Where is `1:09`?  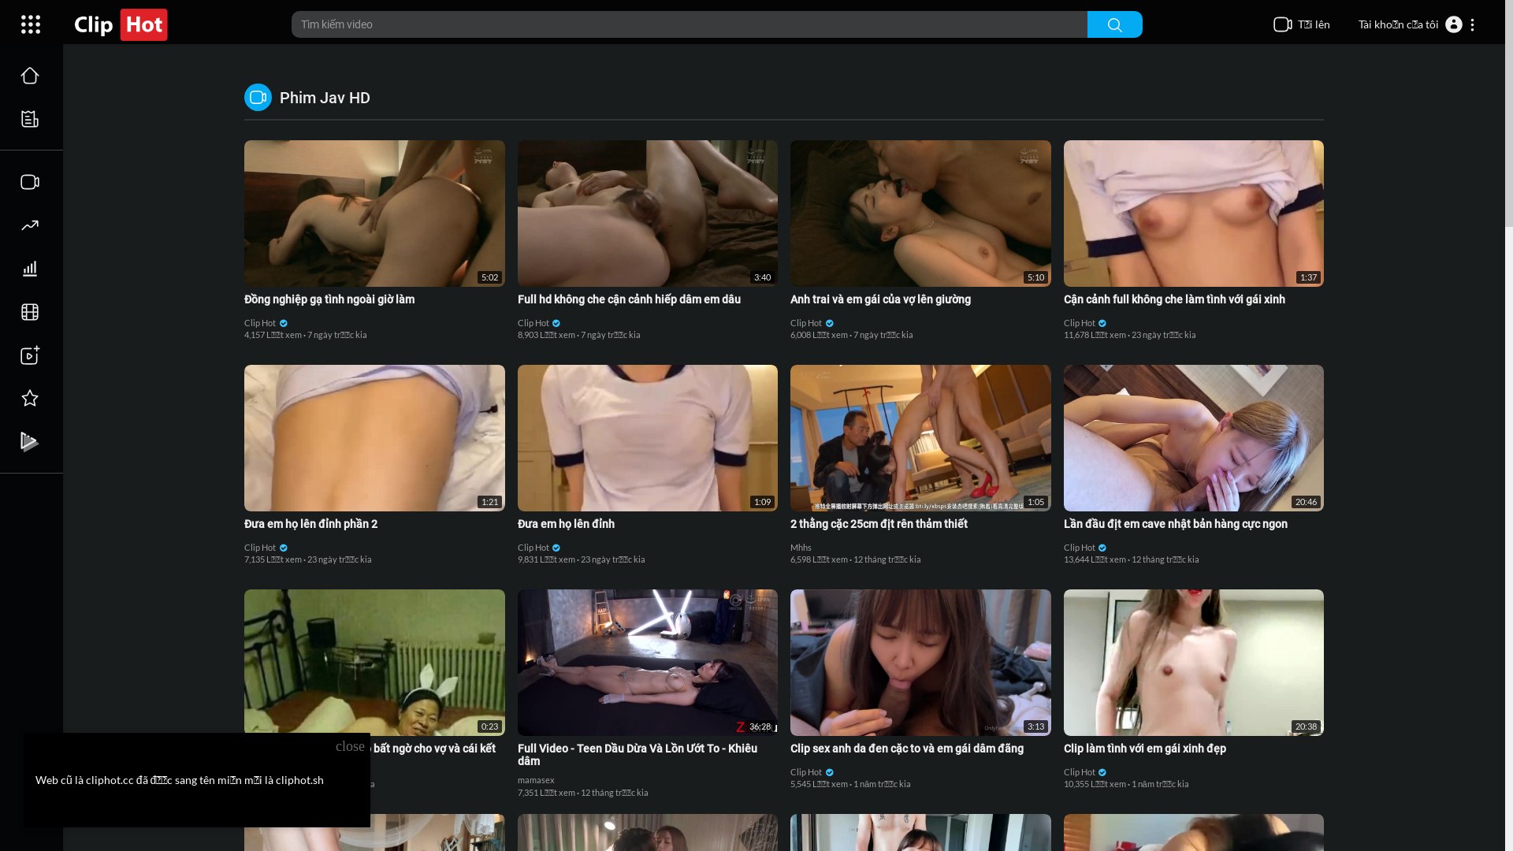
1:09 is located at coordinates (648, 438).